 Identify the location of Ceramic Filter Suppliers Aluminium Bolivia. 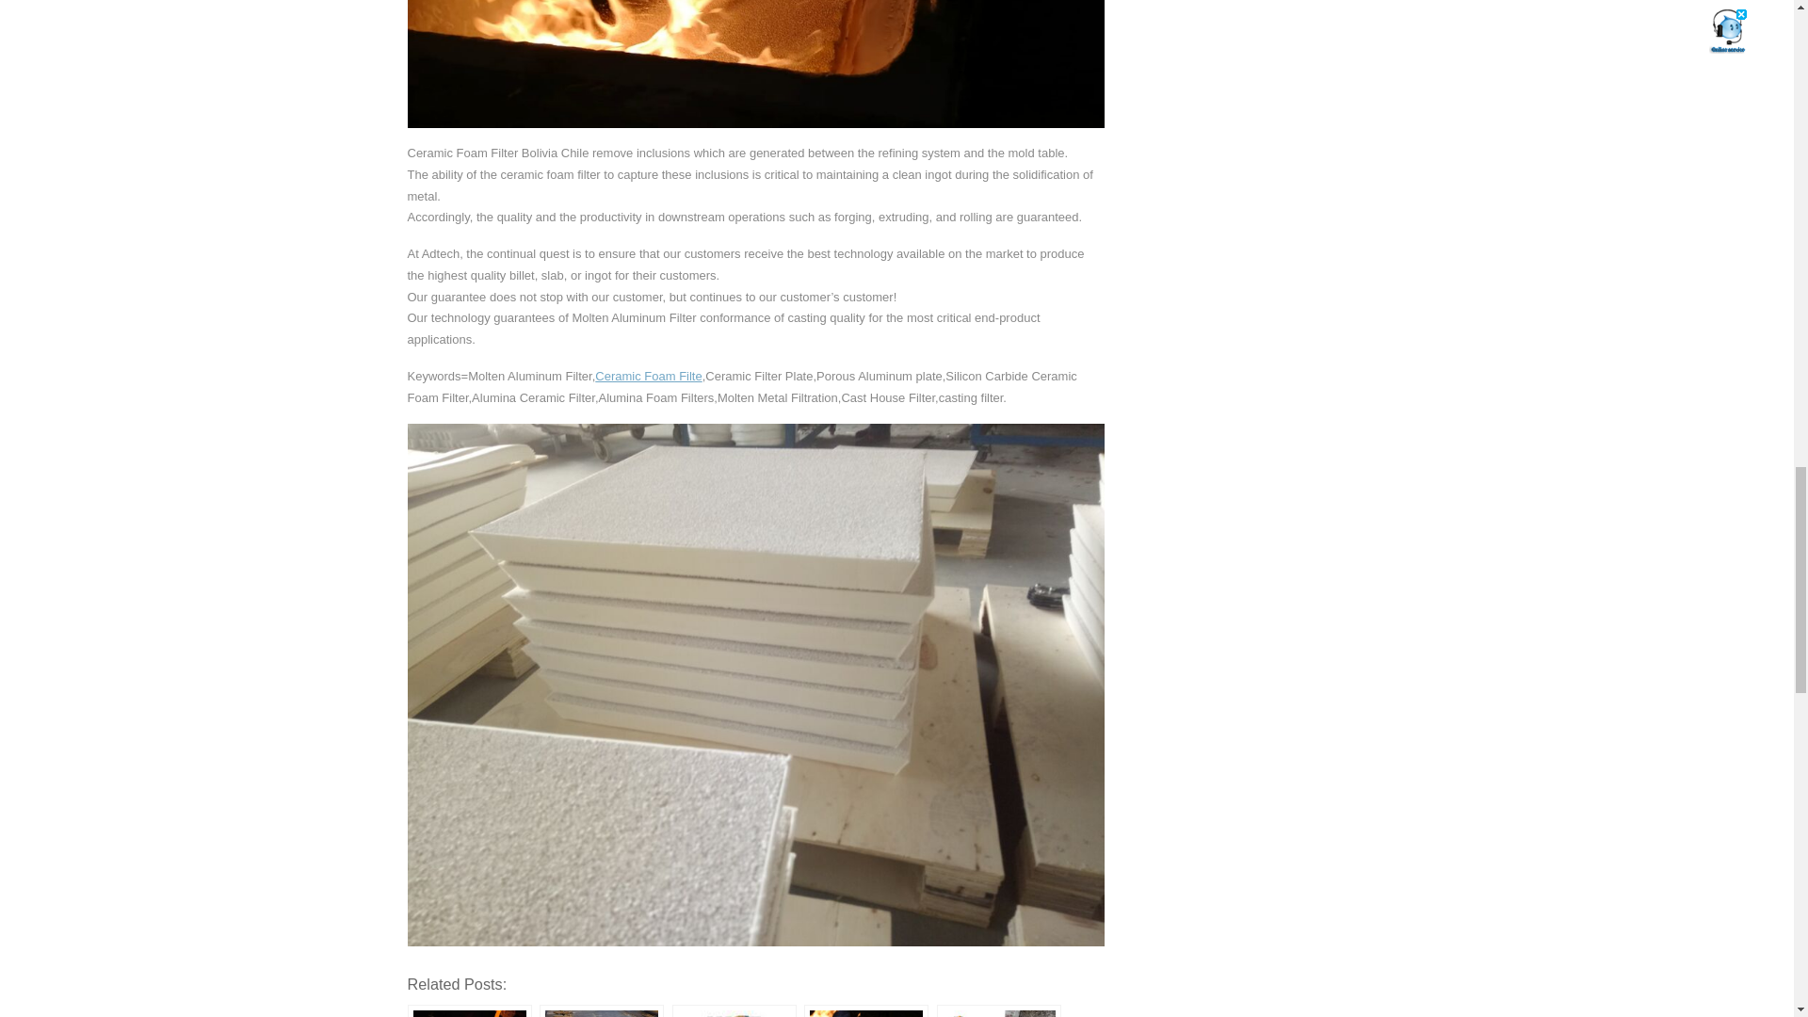
(469, 1011).